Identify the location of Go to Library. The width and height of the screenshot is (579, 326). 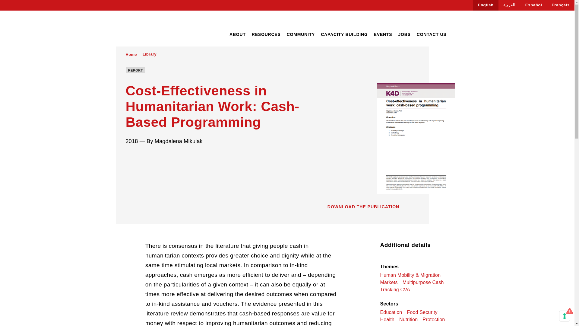
(149, 54).